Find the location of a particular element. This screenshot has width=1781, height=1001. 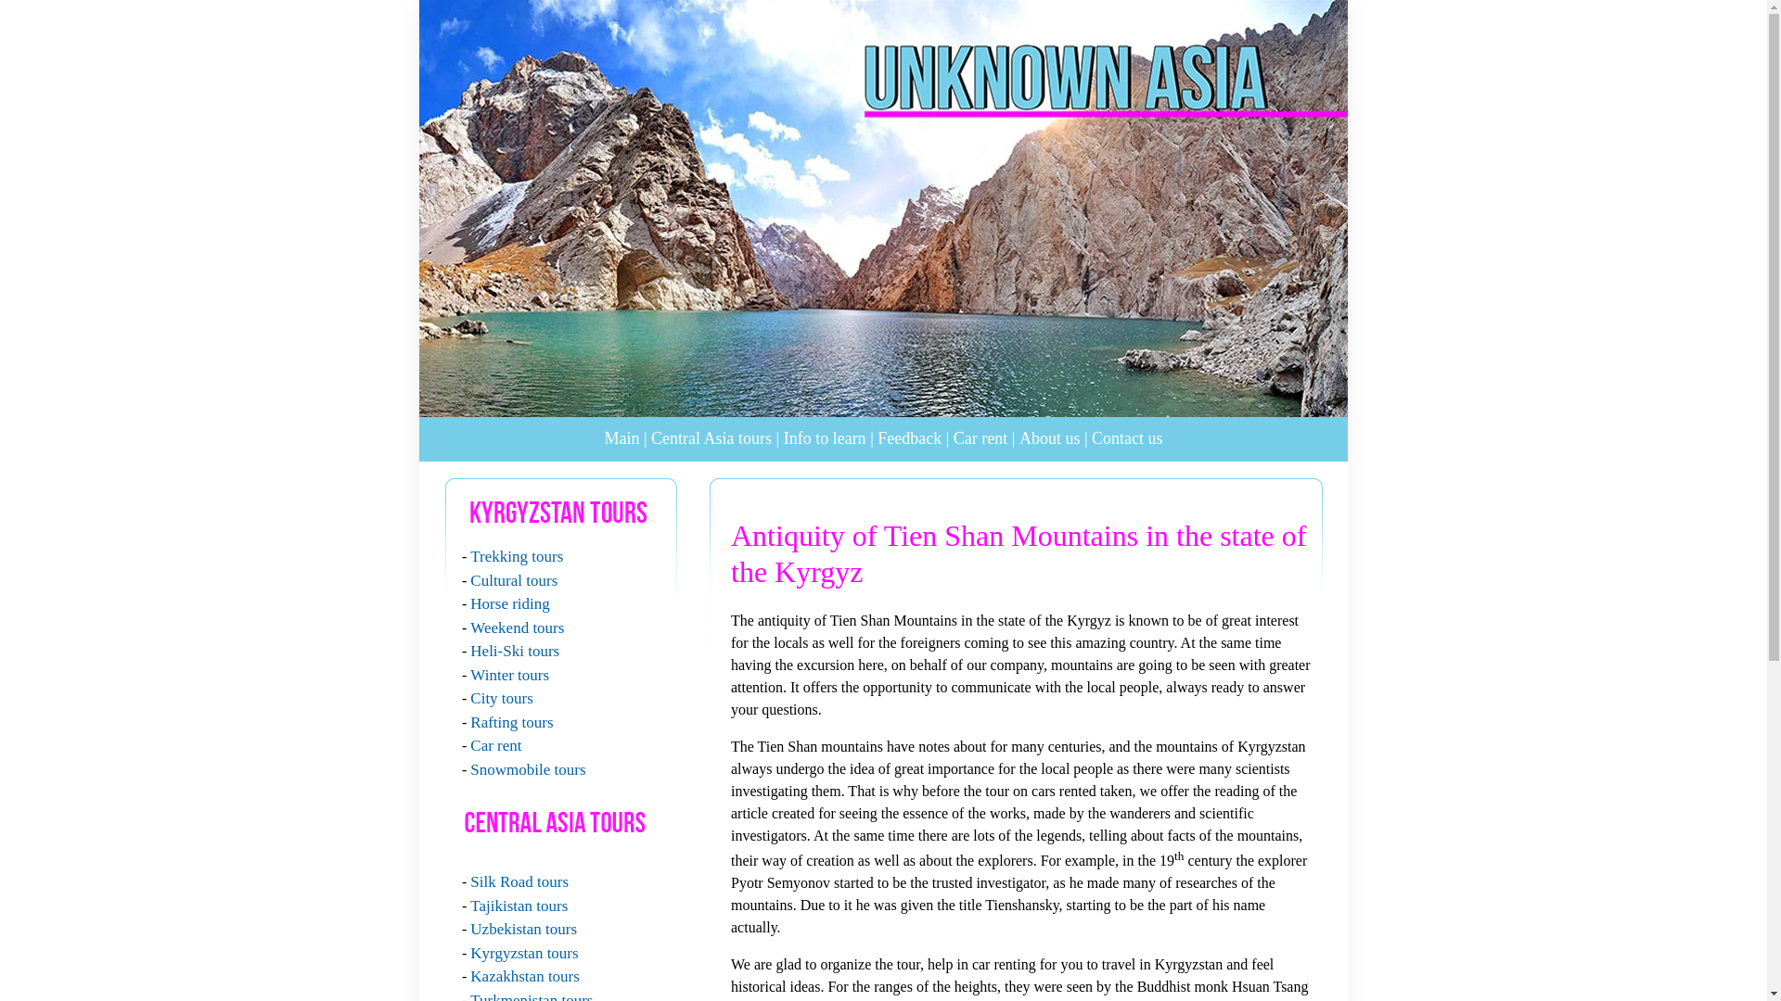

Heli-Ski tours is located at coordinates (514, 651).